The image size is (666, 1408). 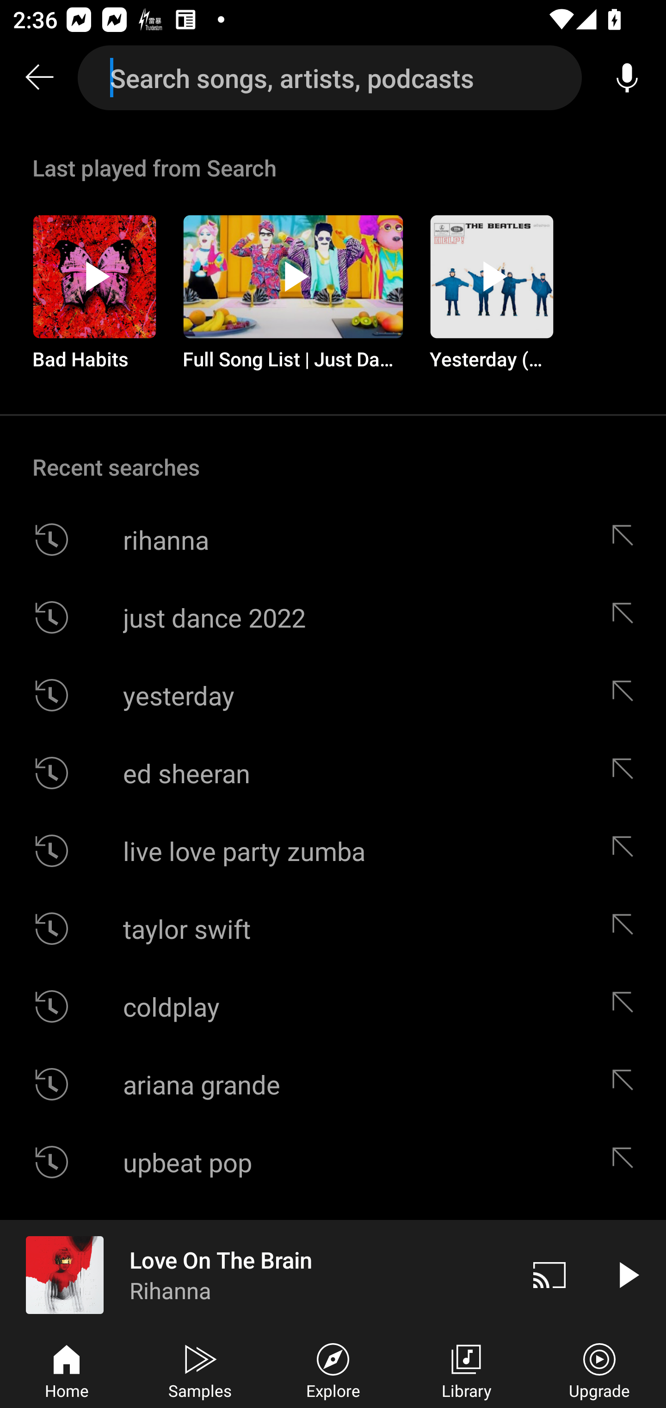 What do you see at coordinates (330, 78) in the screenshot?
I see `Search songs, artists, podcasts` at bounding box center [330, 78].